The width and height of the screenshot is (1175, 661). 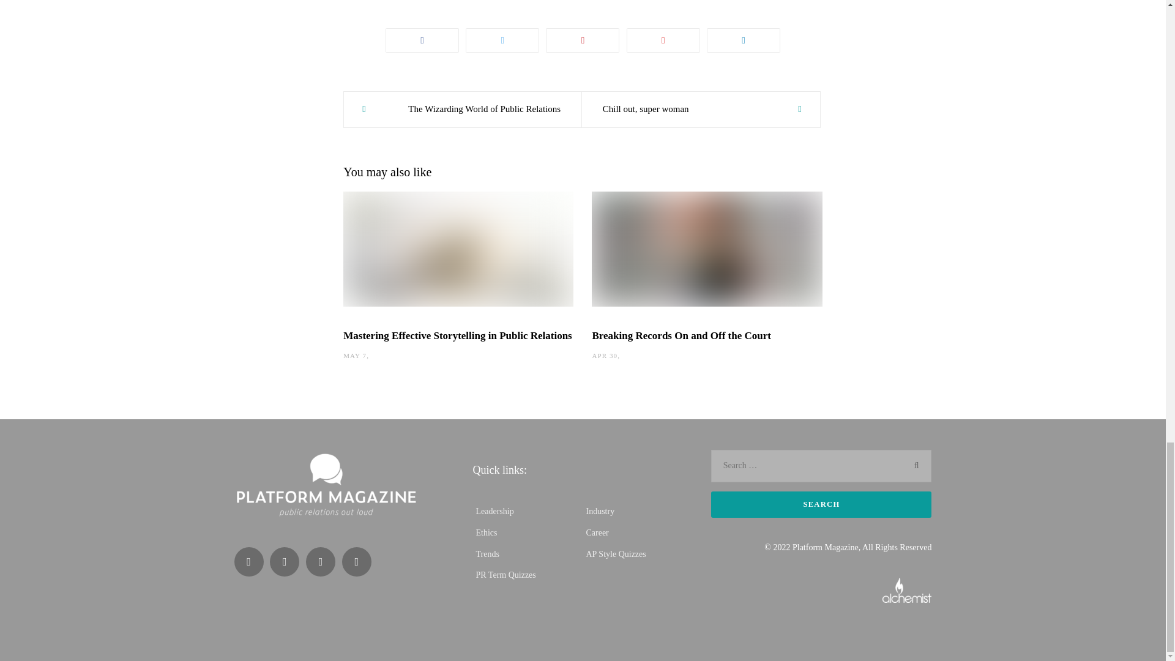 I want to click on Tuesday, May 7, 2024, 2:05 pm, so click(x=355, y=355).